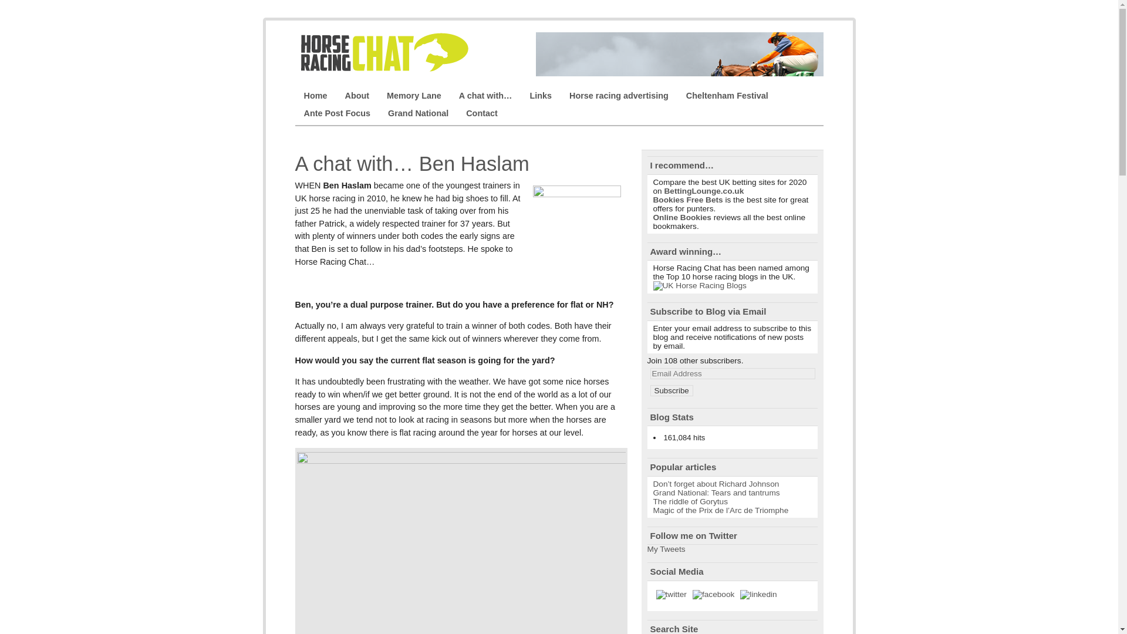 The width and height of the screenshot is (1127, 634). What do you see at coordinates (336, 113) in the screenshot?
I see `Ante Post Focus` at bounding box center [336, 113].